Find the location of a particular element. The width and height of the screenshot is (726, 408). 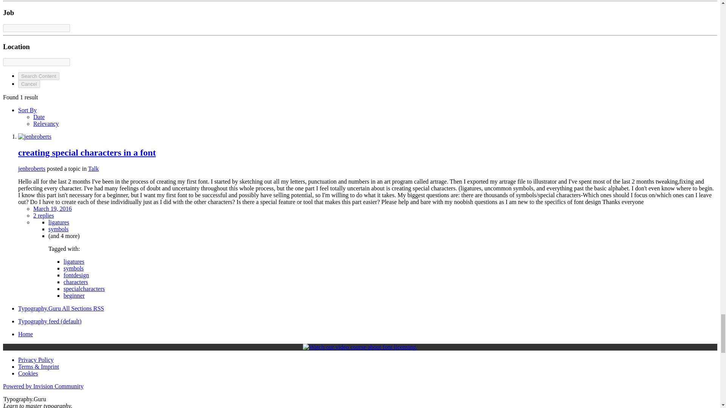

Find other content tagged with 'ligatures' is located at coordinates (59, 222).